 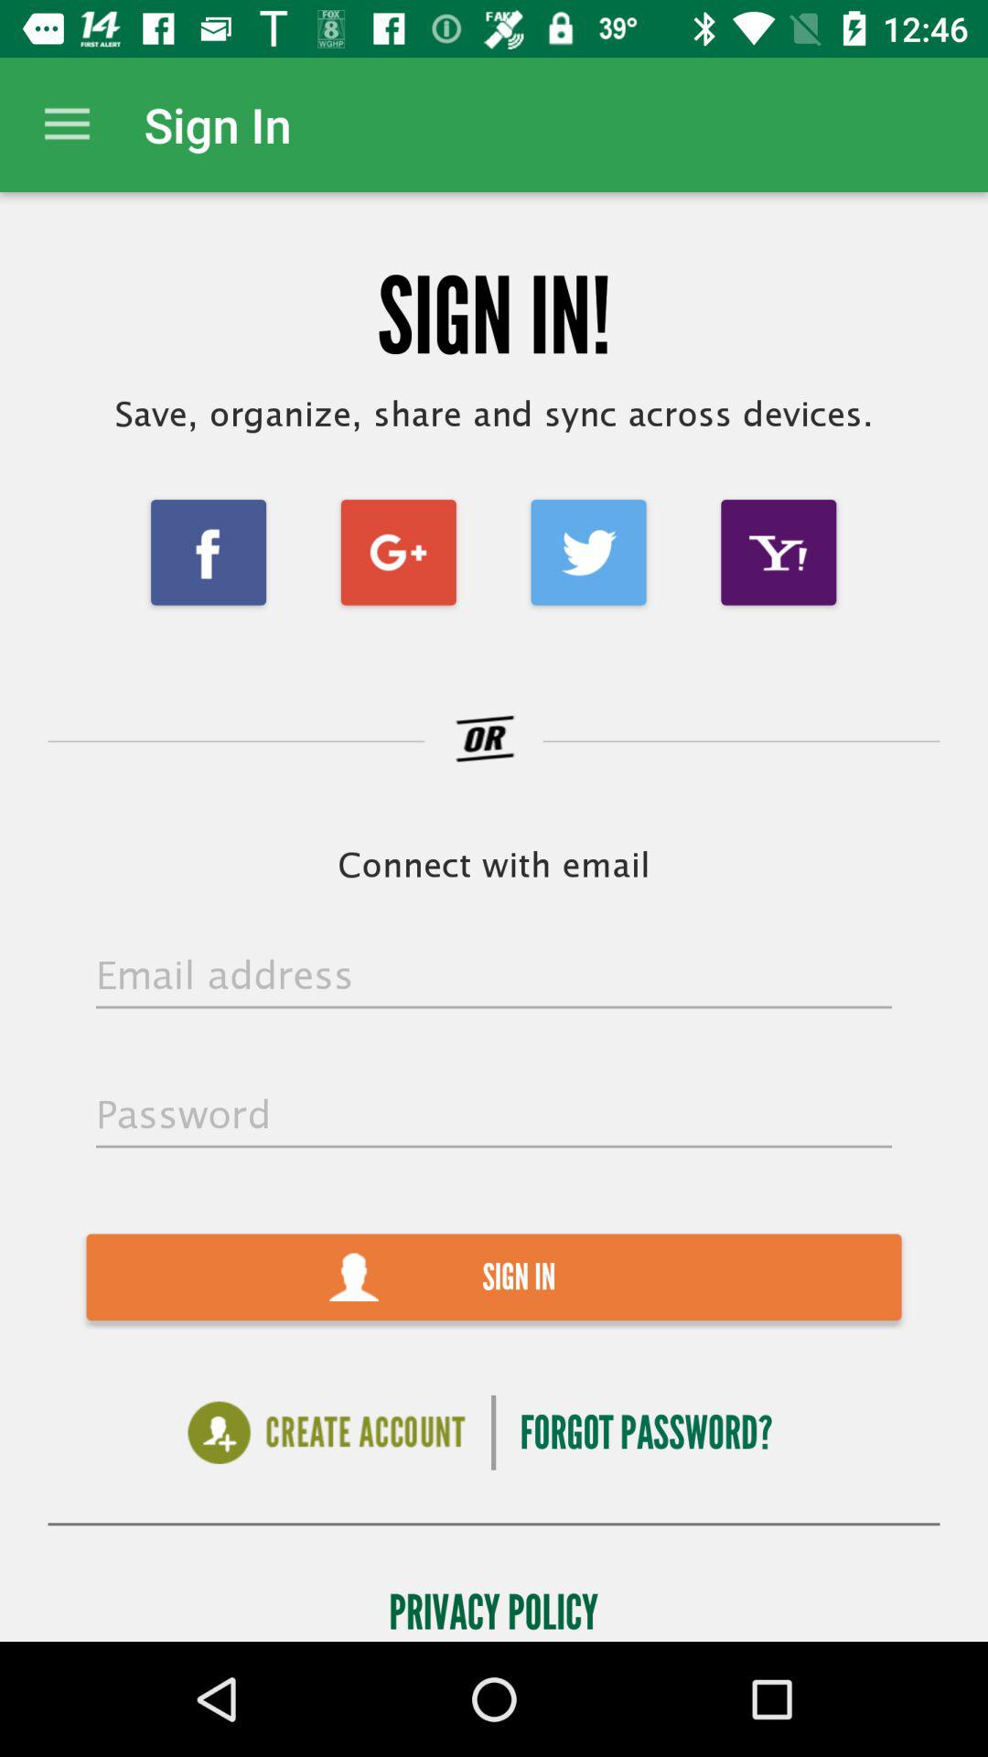 What do you see at coordinates (646, 1433) in the screenshot?
I see `turn on forgot password? item` at bounding box center [646, 1433].